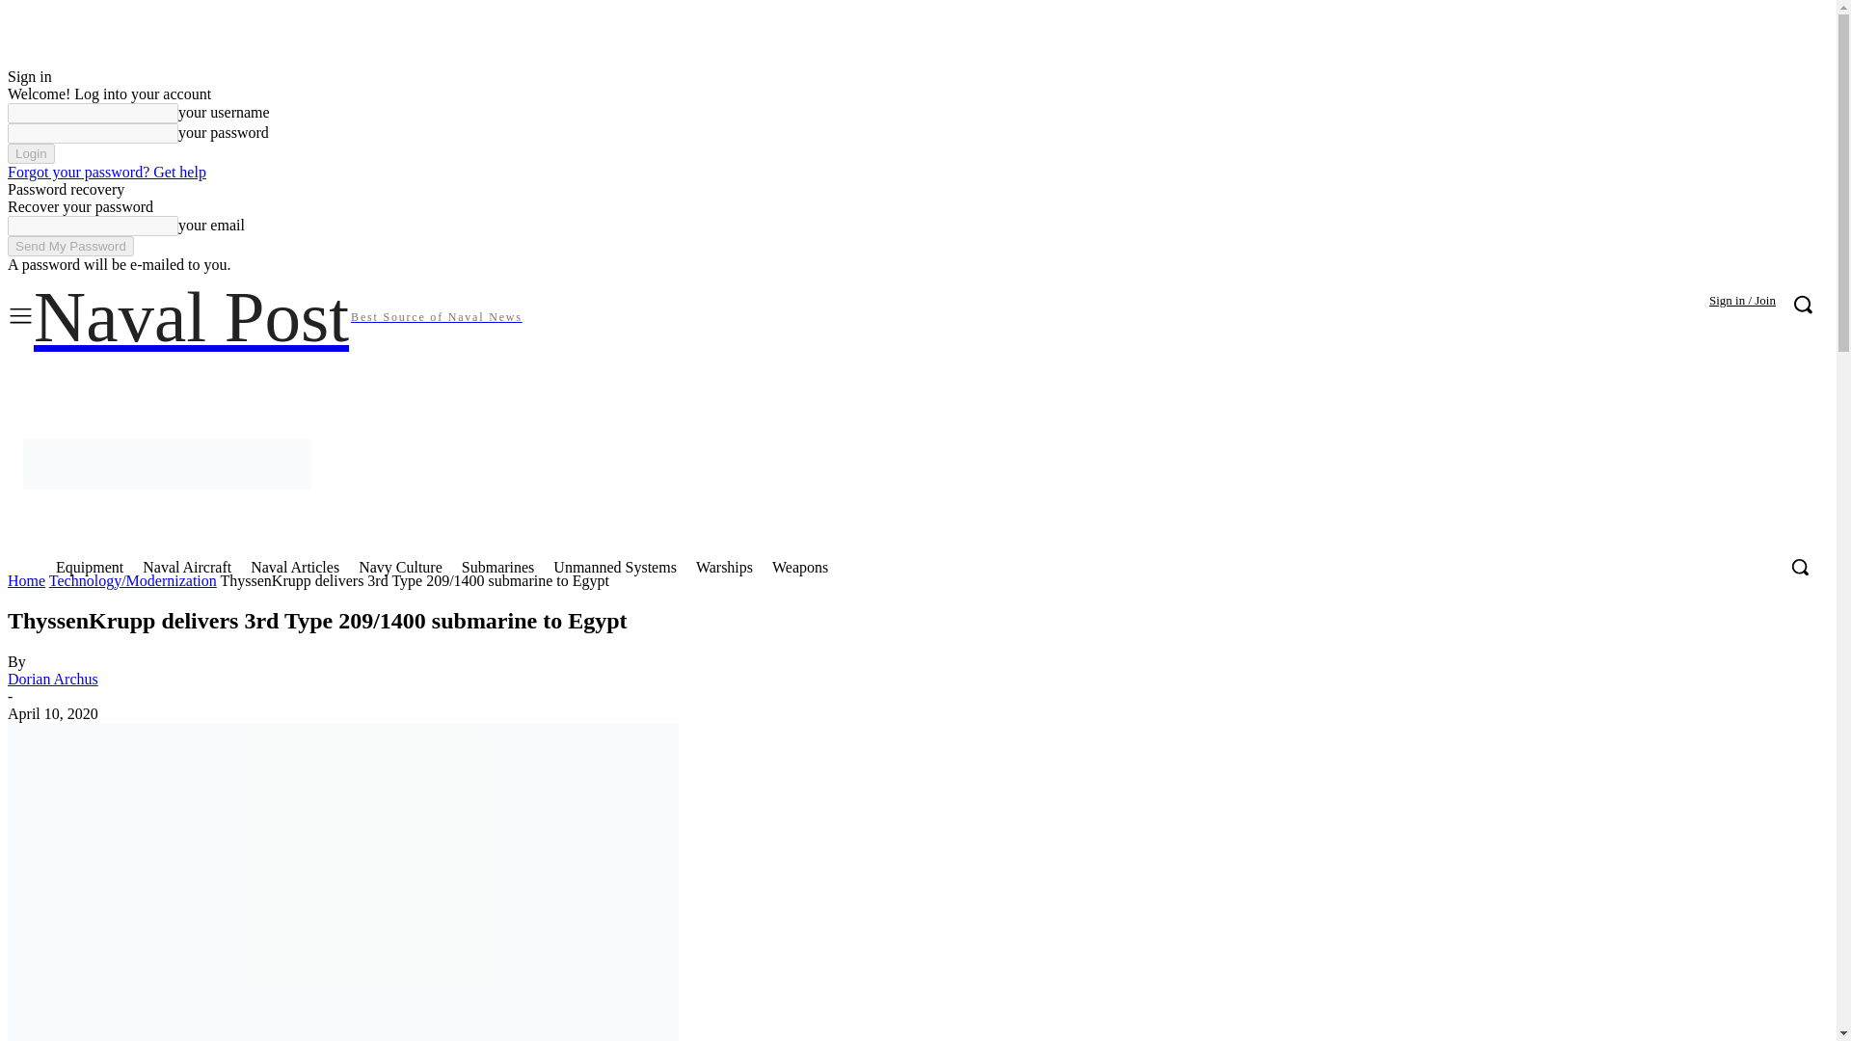 This screenshot has width=1851, height=1041. I want to click on Unmanned Systems, so click(187, 567).